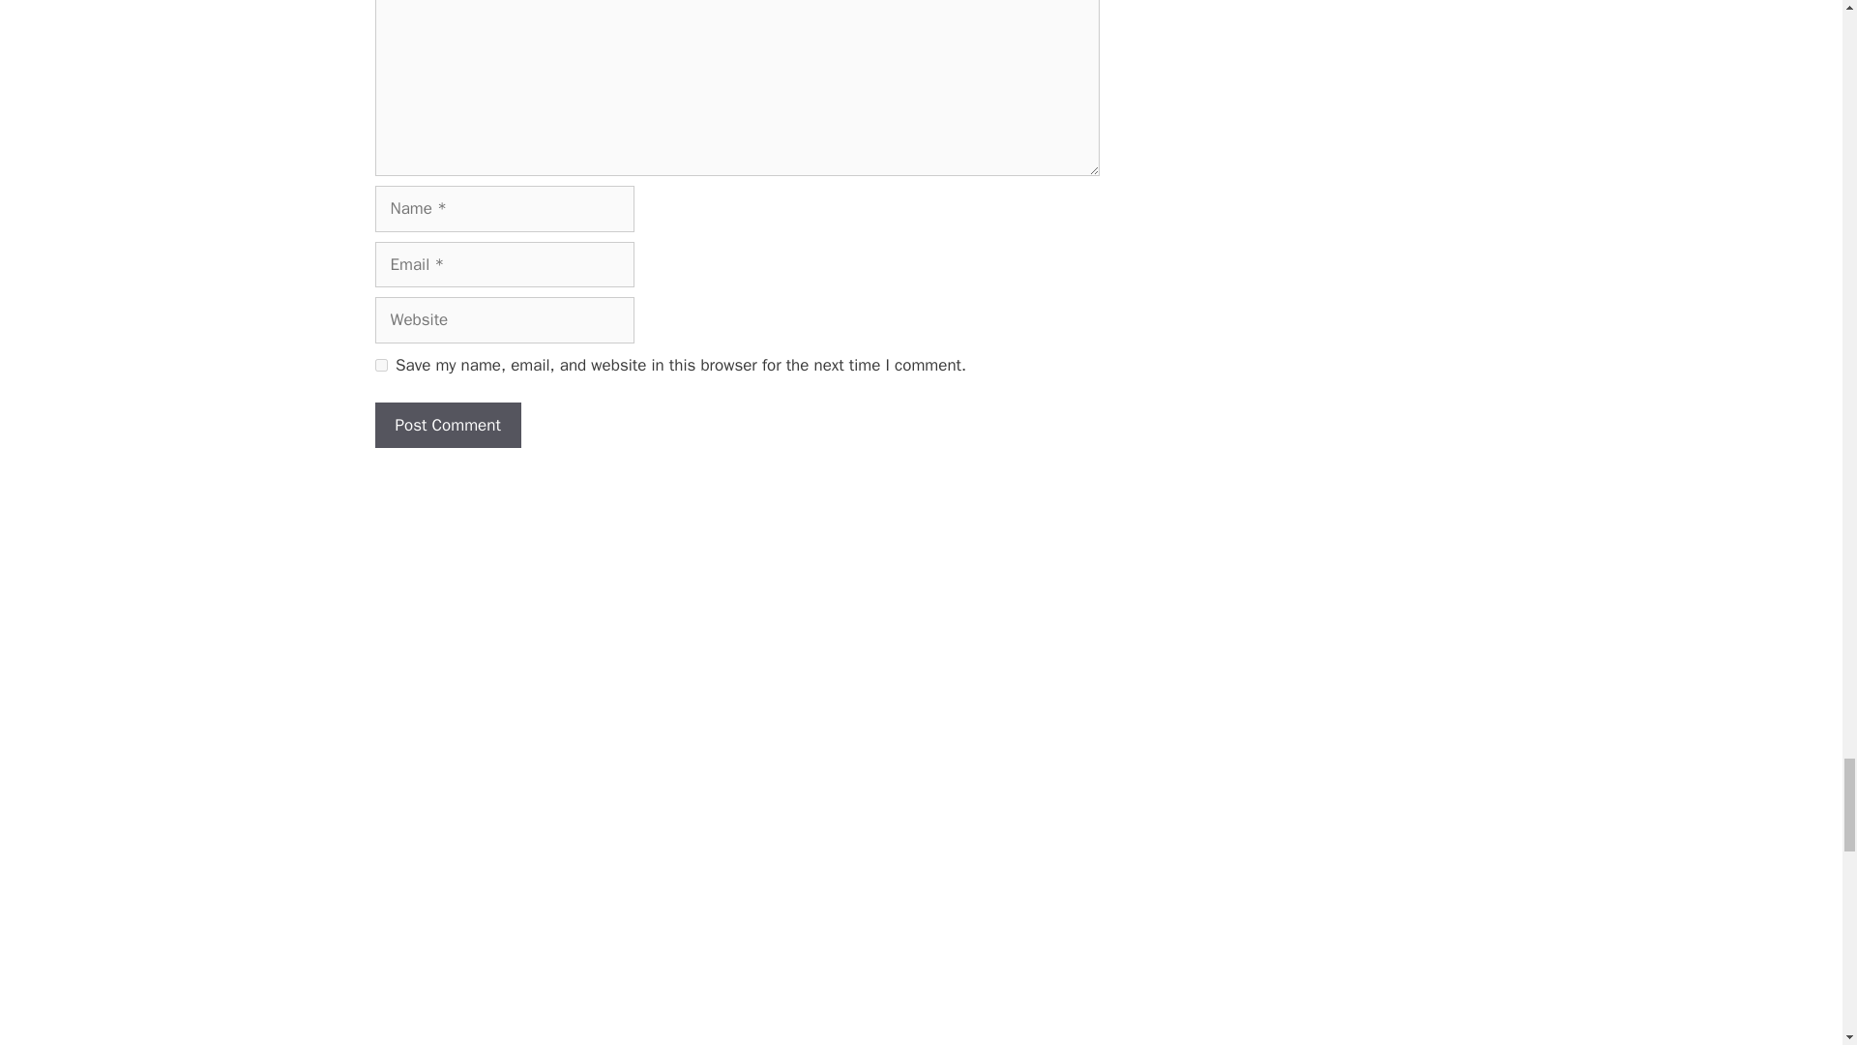  I want to click on Post Comment, so click(448, 426).